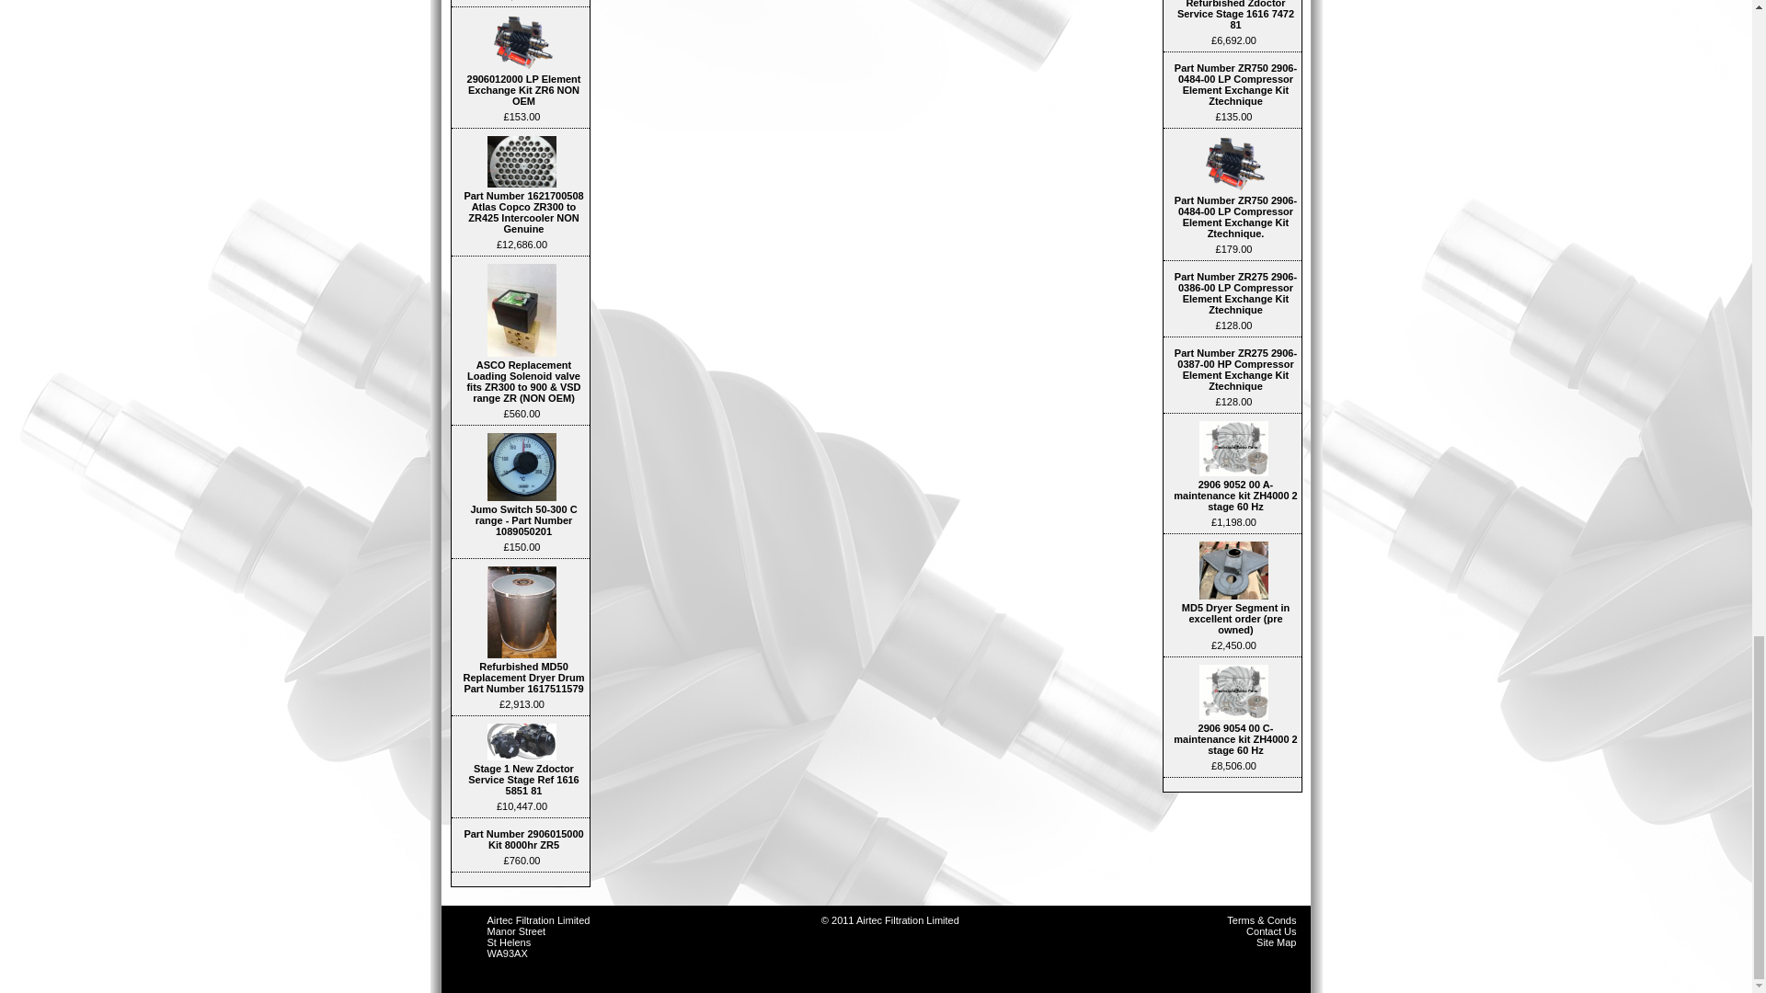 The height and width of the screenshot is (993, 1766). I want to click on 2906012000 LP Element Exchange Kit ZR6 NON OEM, so click(521, 42).